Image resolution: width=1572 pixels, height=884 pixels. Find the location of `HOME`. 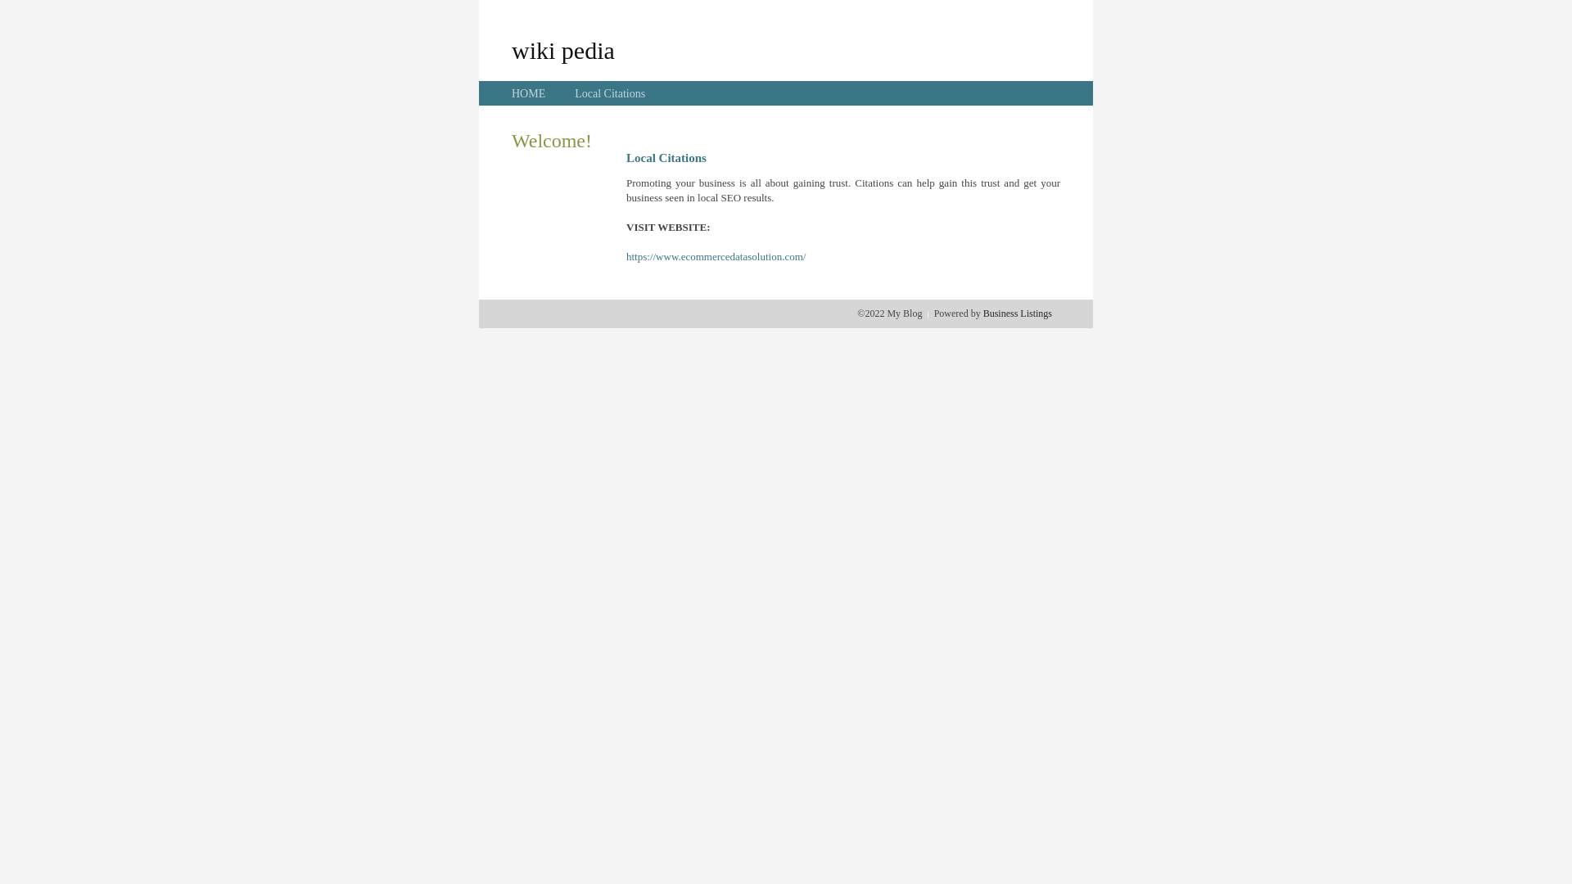

HOME is located at coordinates (529, 93).